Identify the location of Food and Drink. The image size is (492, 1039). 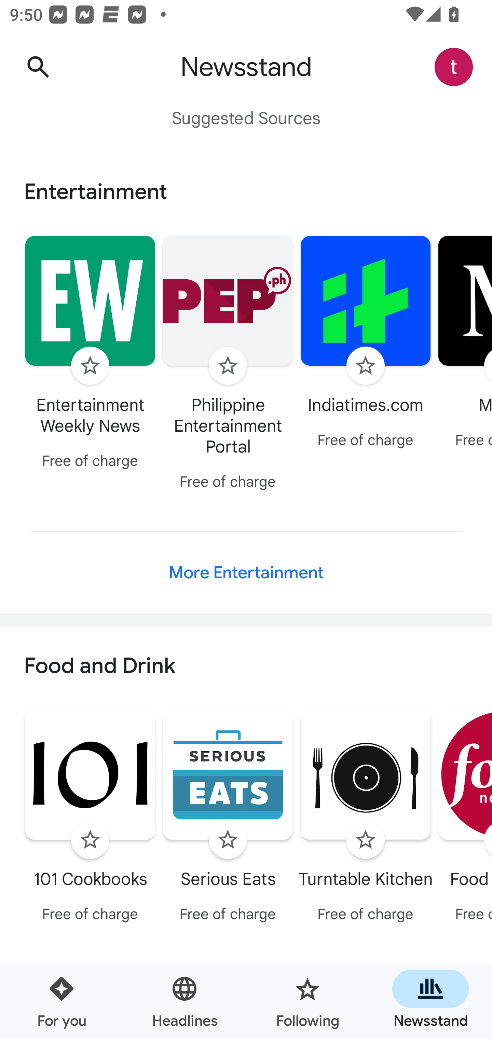
(246, 666).